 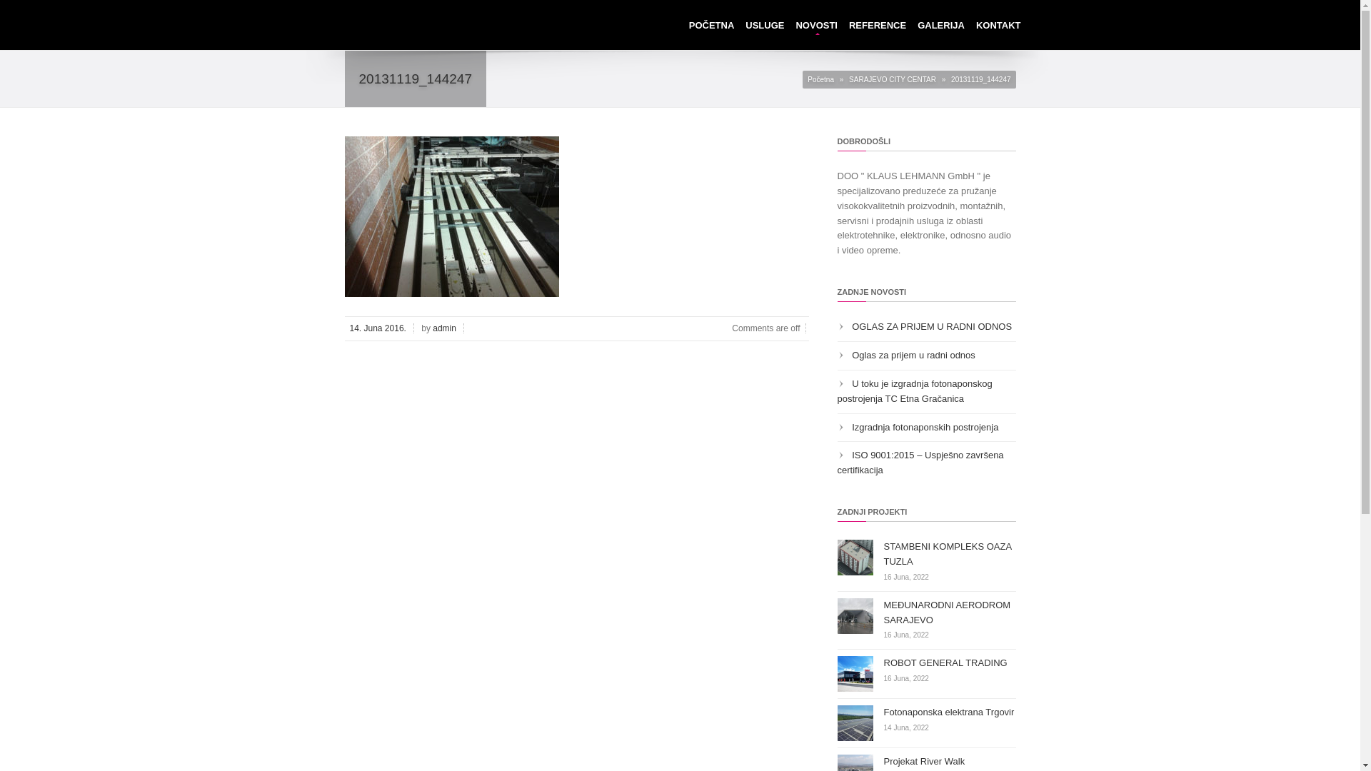 What do you see at coordinates (998, 23) in the screenshot?
I see `KONTAKT` at bounding box center [998, 23].